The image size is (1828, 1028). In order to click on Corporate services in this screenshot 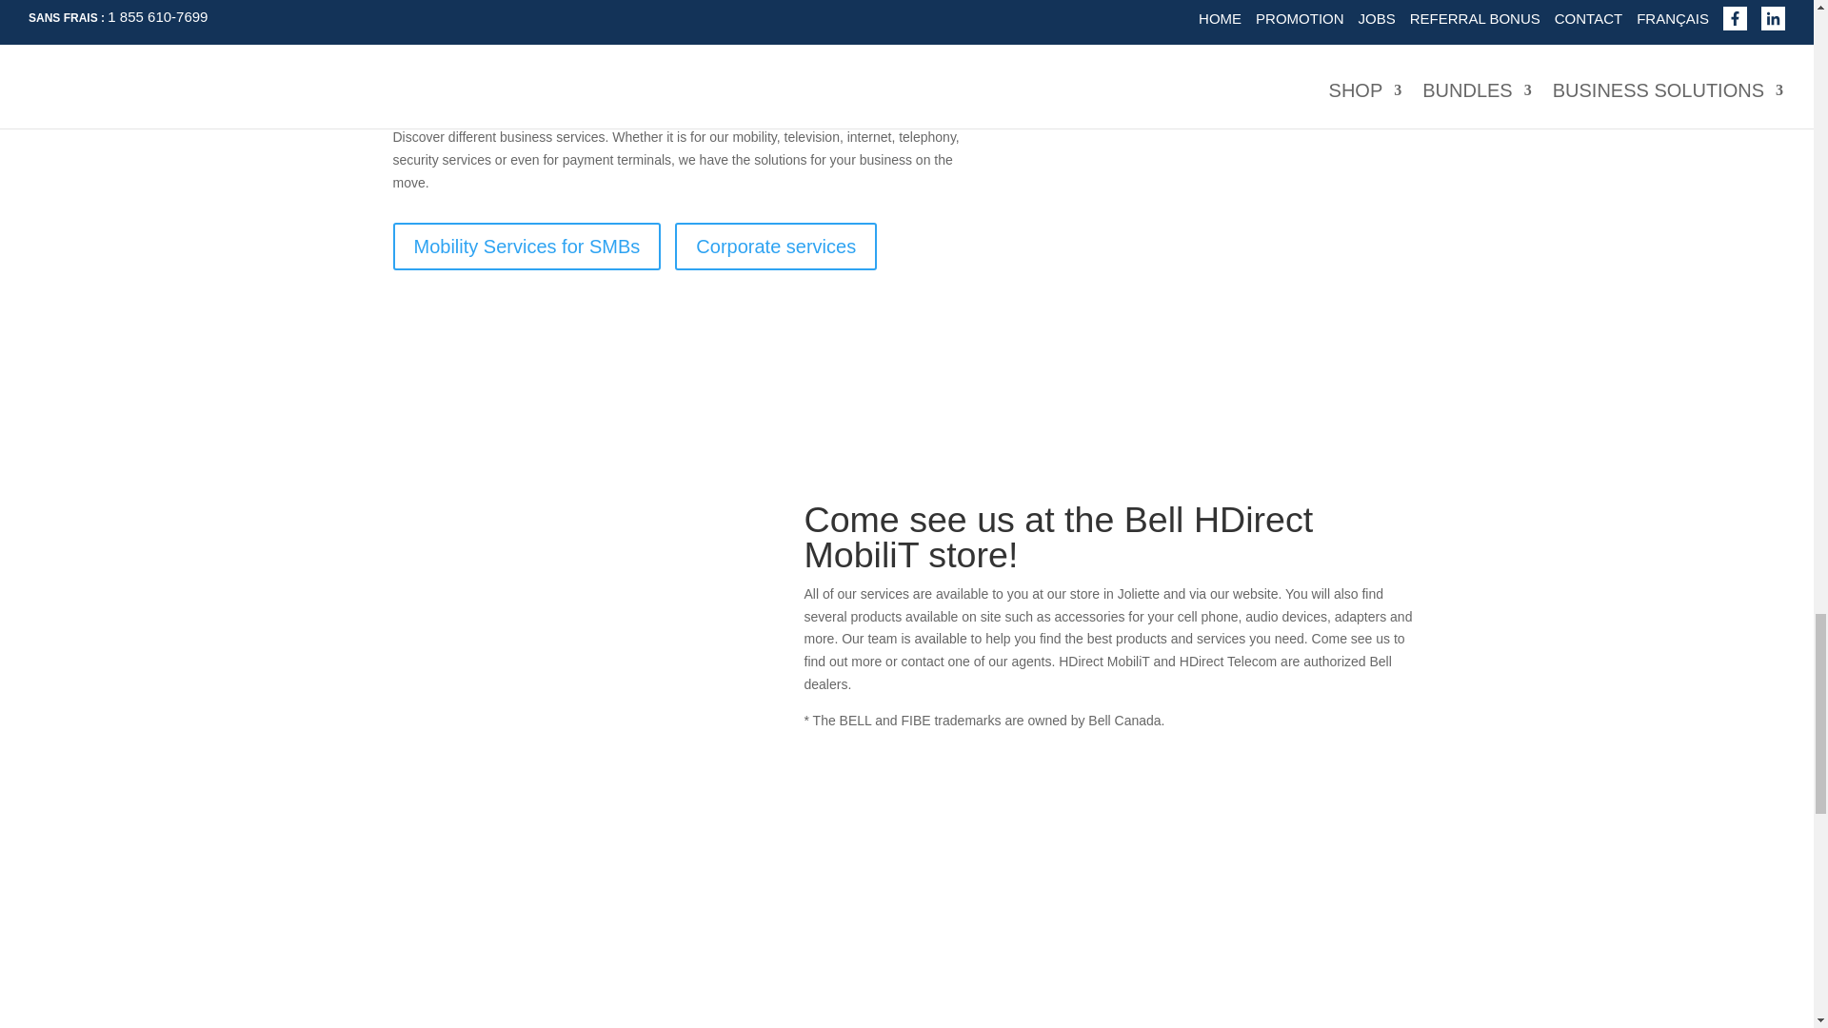, I will do `click(775, 247)`.